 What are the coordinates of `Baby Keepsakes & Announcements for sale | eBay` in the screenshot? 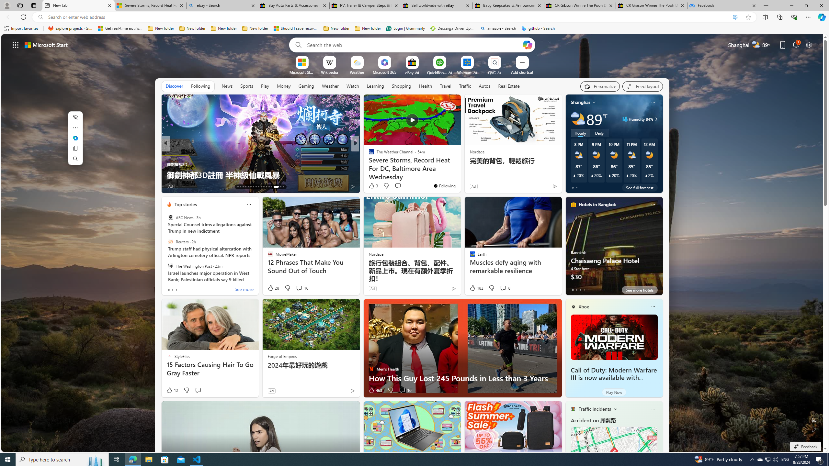 It's located at (508, 6).